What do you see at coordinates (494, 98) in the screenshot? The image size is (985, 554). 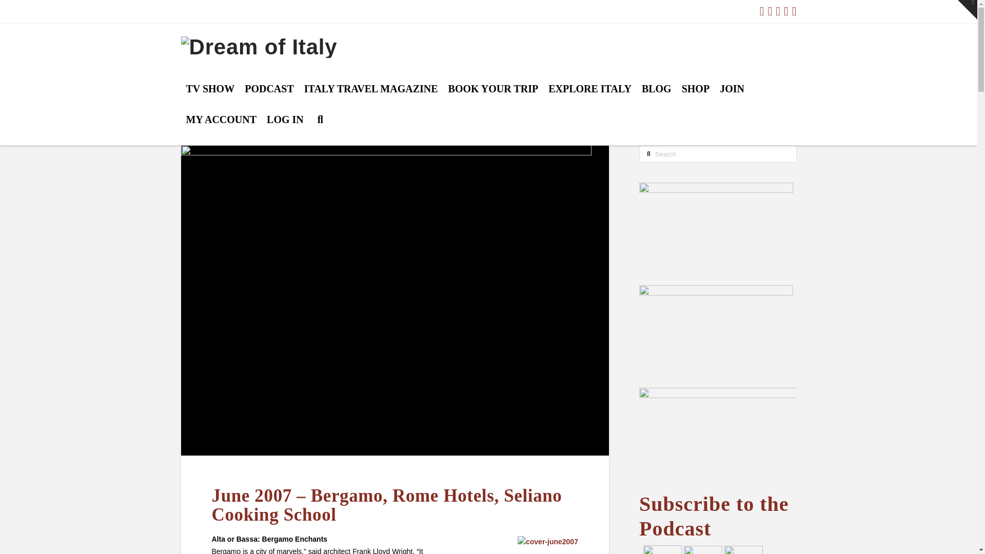 I see `BOOK YOUR TRIP` at bounding box center [494, 98].